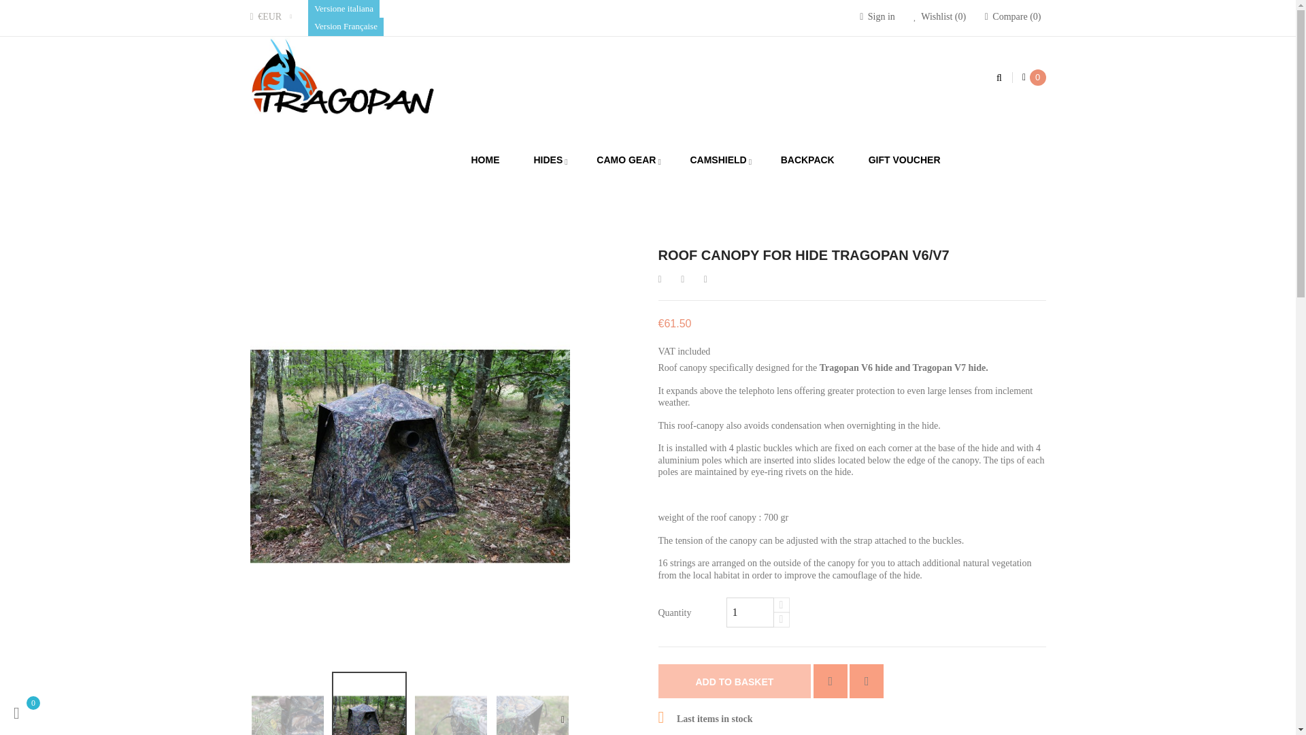  What do you see at coordinates (271, 16) in the screenshot?
I see `Currency` at bounding box center [271, 16].